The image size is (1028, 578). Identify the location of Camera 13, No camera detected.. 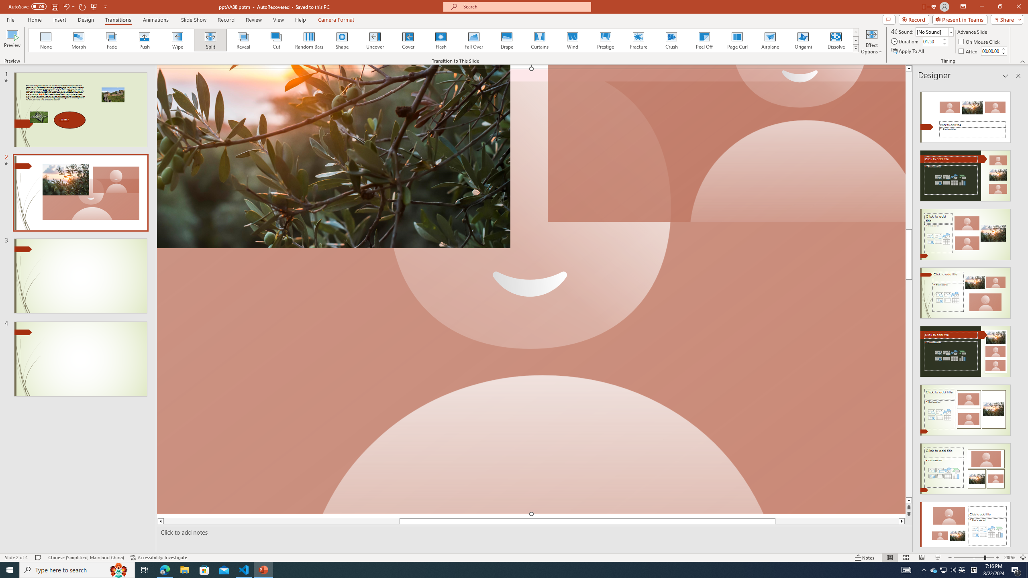
(531, 291).